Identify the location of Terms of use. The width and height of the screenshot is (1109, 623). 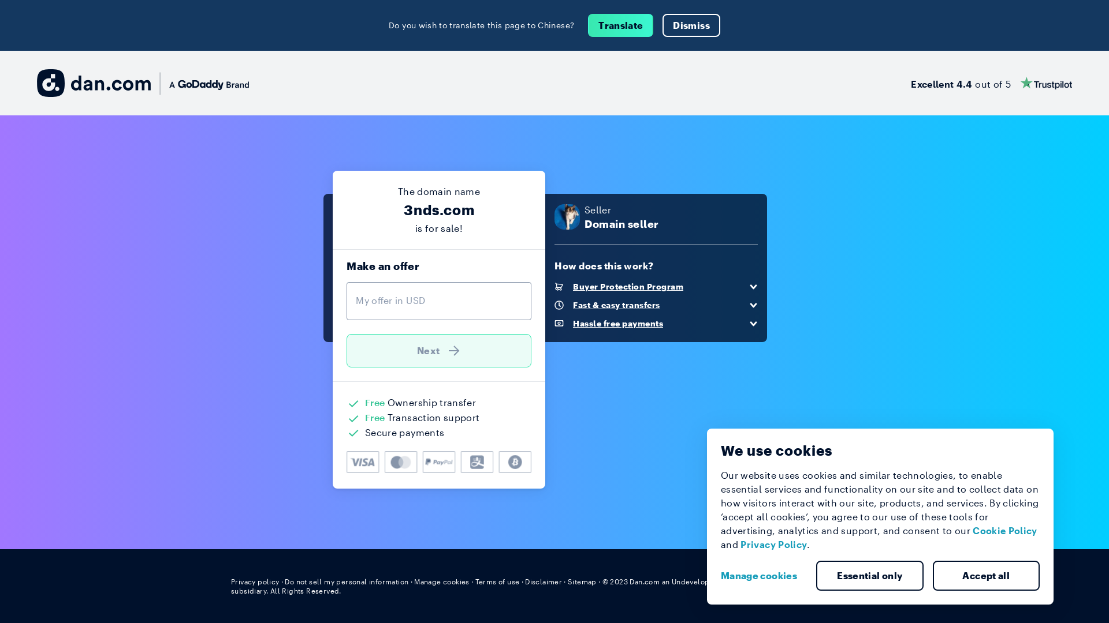
(498, 581).